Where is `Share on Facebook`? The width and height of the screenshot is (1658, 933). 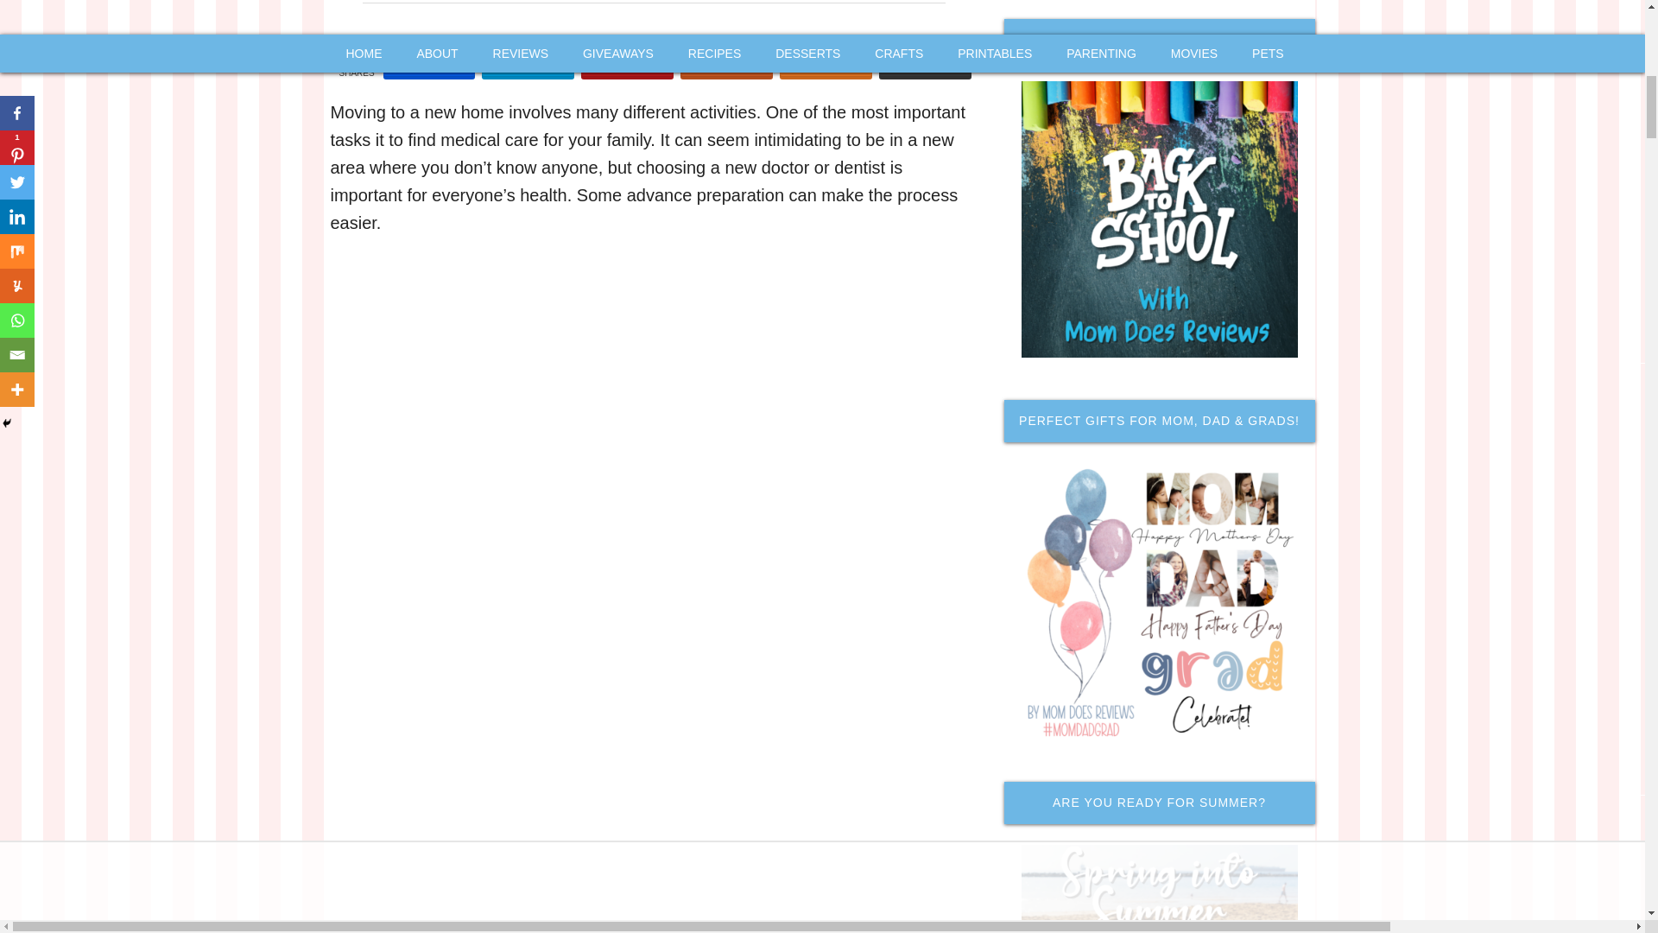 Share on Facebook is located at coordinates (429, 64).